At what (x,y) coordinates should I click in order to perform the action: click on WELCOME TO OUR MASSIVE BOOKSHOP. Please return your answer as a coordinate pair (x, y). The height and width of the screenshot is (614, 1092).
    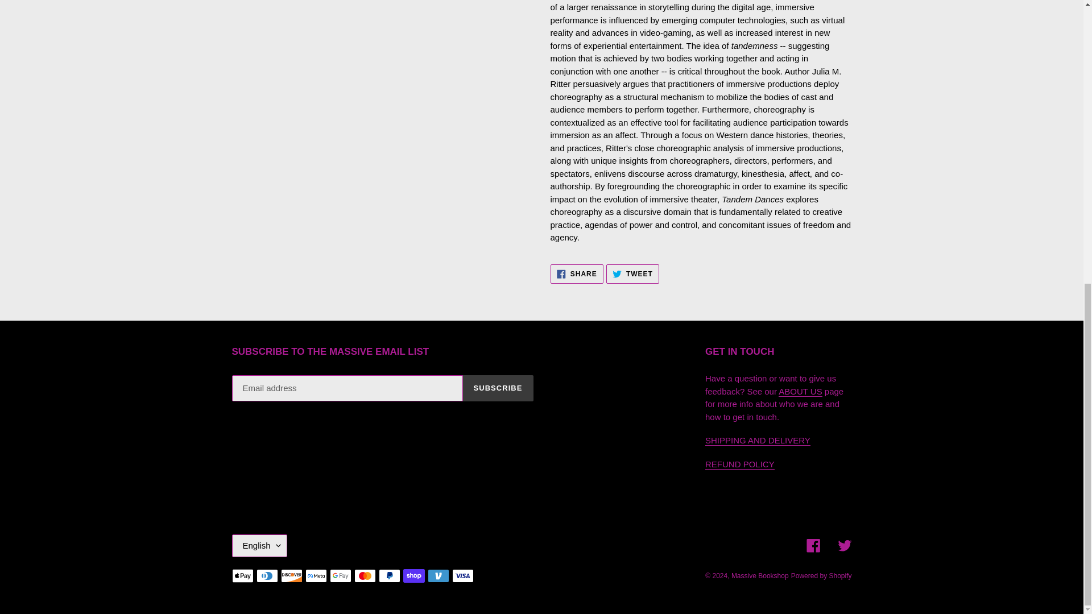
    Looking at the image, I should click on (739, 464).